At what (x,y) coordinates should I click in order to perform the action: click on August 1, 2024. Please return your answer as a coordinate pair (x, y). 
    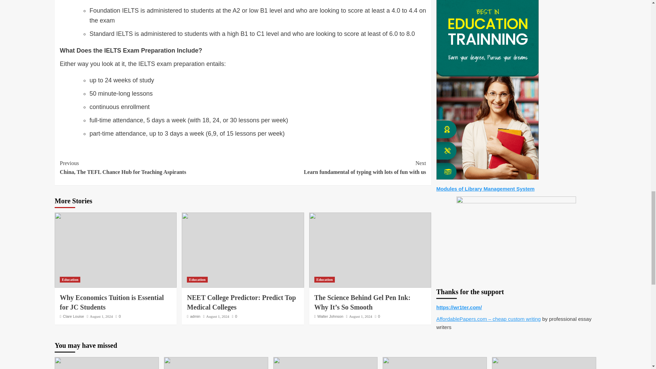
    Looking at the image, I should click on (324, 279).